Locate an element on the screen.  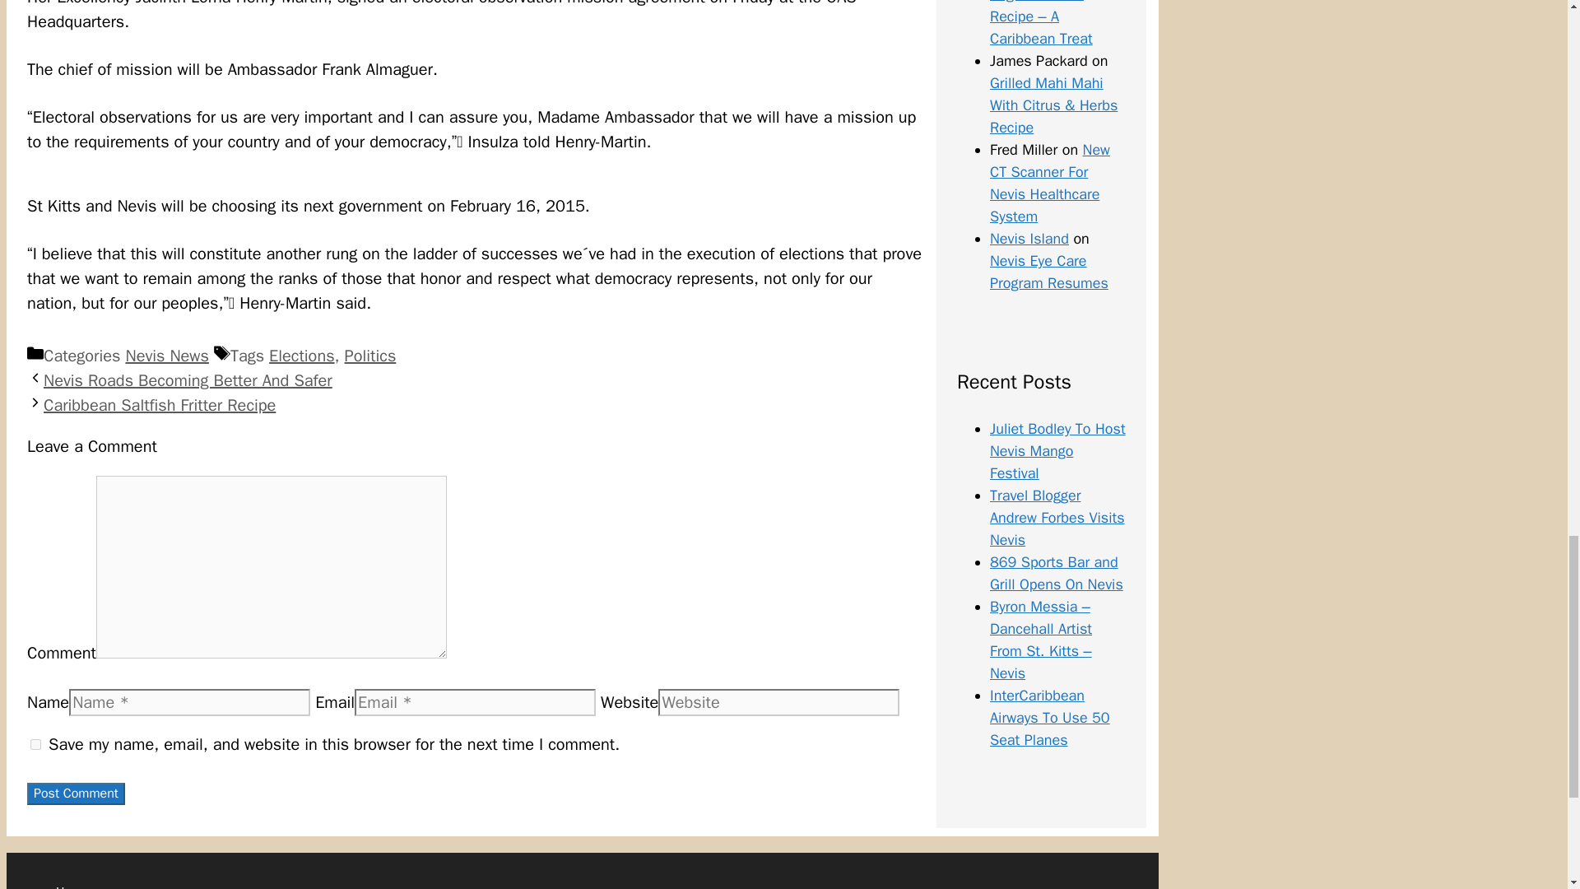
Juliet Bodley To Host Nevis Mango Festival is located at coordinates (1057, 451).